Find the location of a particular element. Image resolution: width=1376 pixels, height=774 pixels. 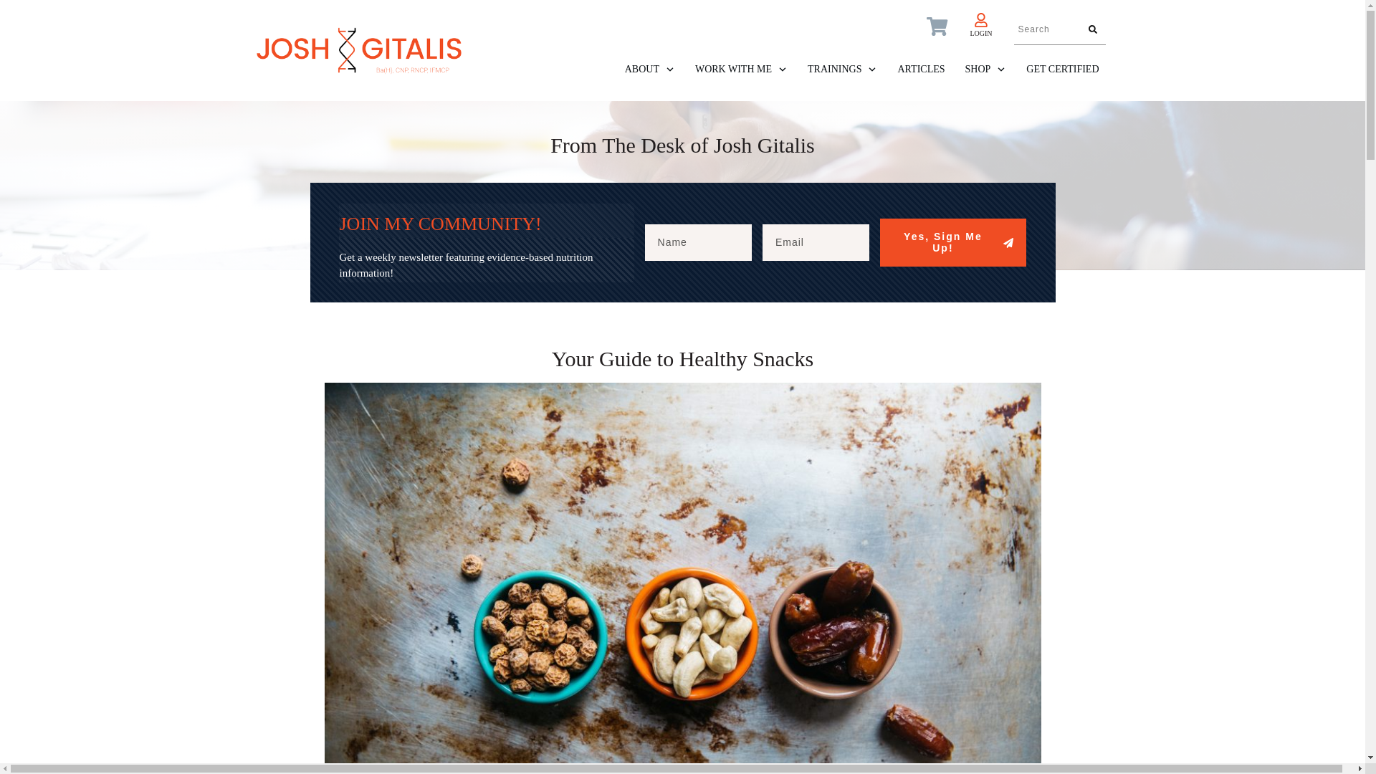

ARTICLES is located at coordinates (920, 70).